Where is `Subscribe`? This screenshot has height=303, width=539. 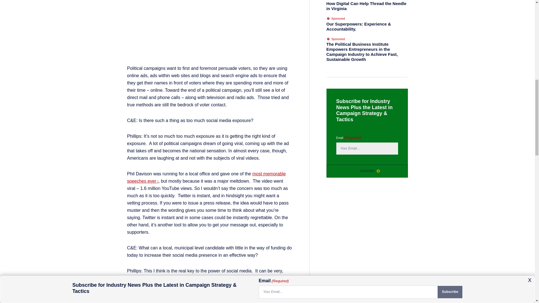
Subscribe is located at coordinates (367, 171).